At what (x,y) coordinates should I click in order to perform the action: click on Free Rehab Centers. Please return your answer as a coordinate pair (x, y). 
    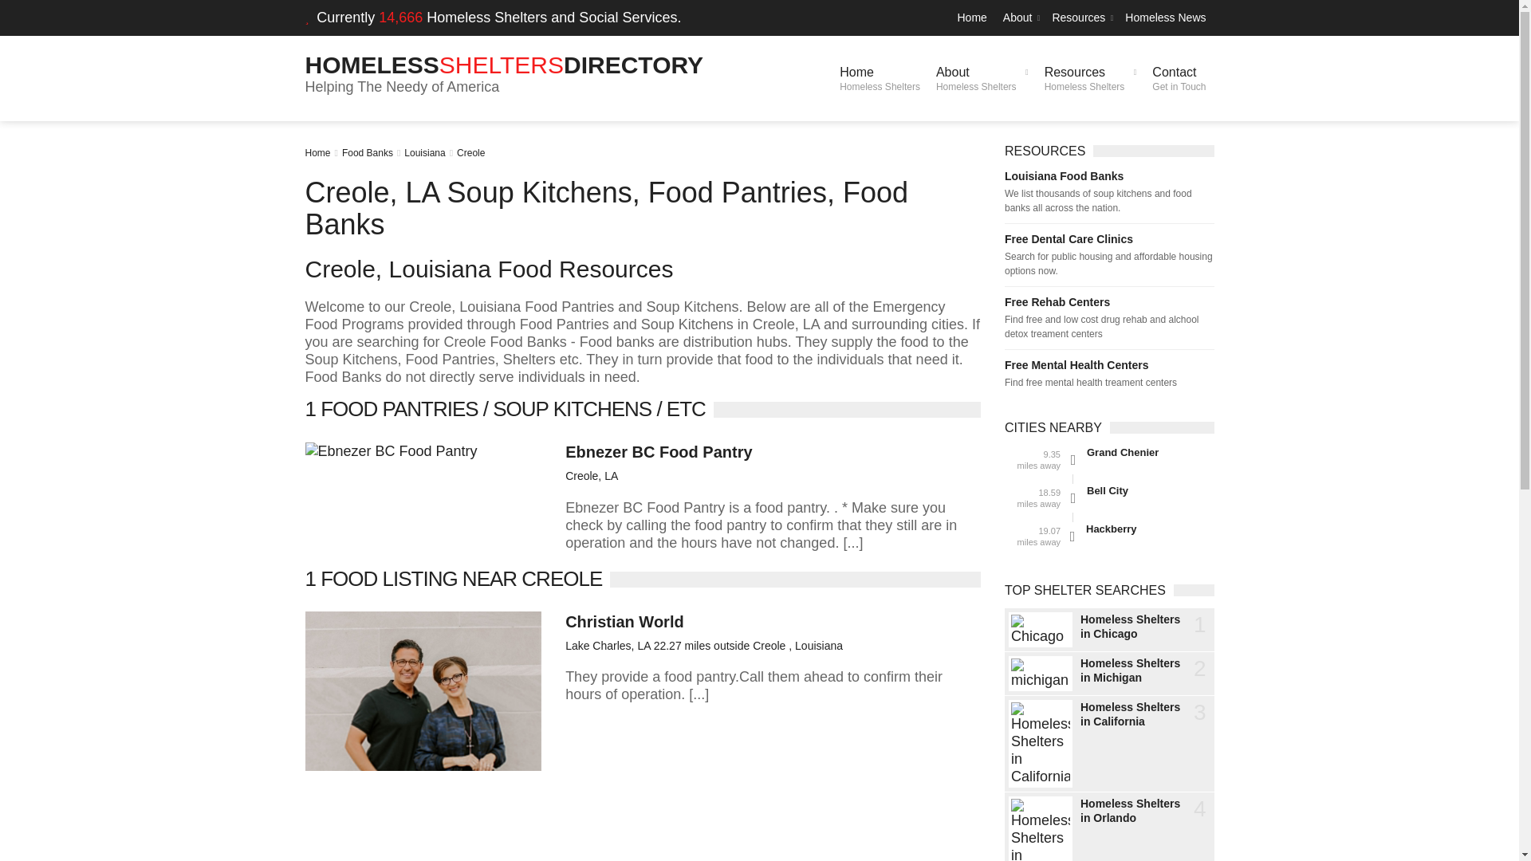
    Looking at the image, I should click on (1179, 78).